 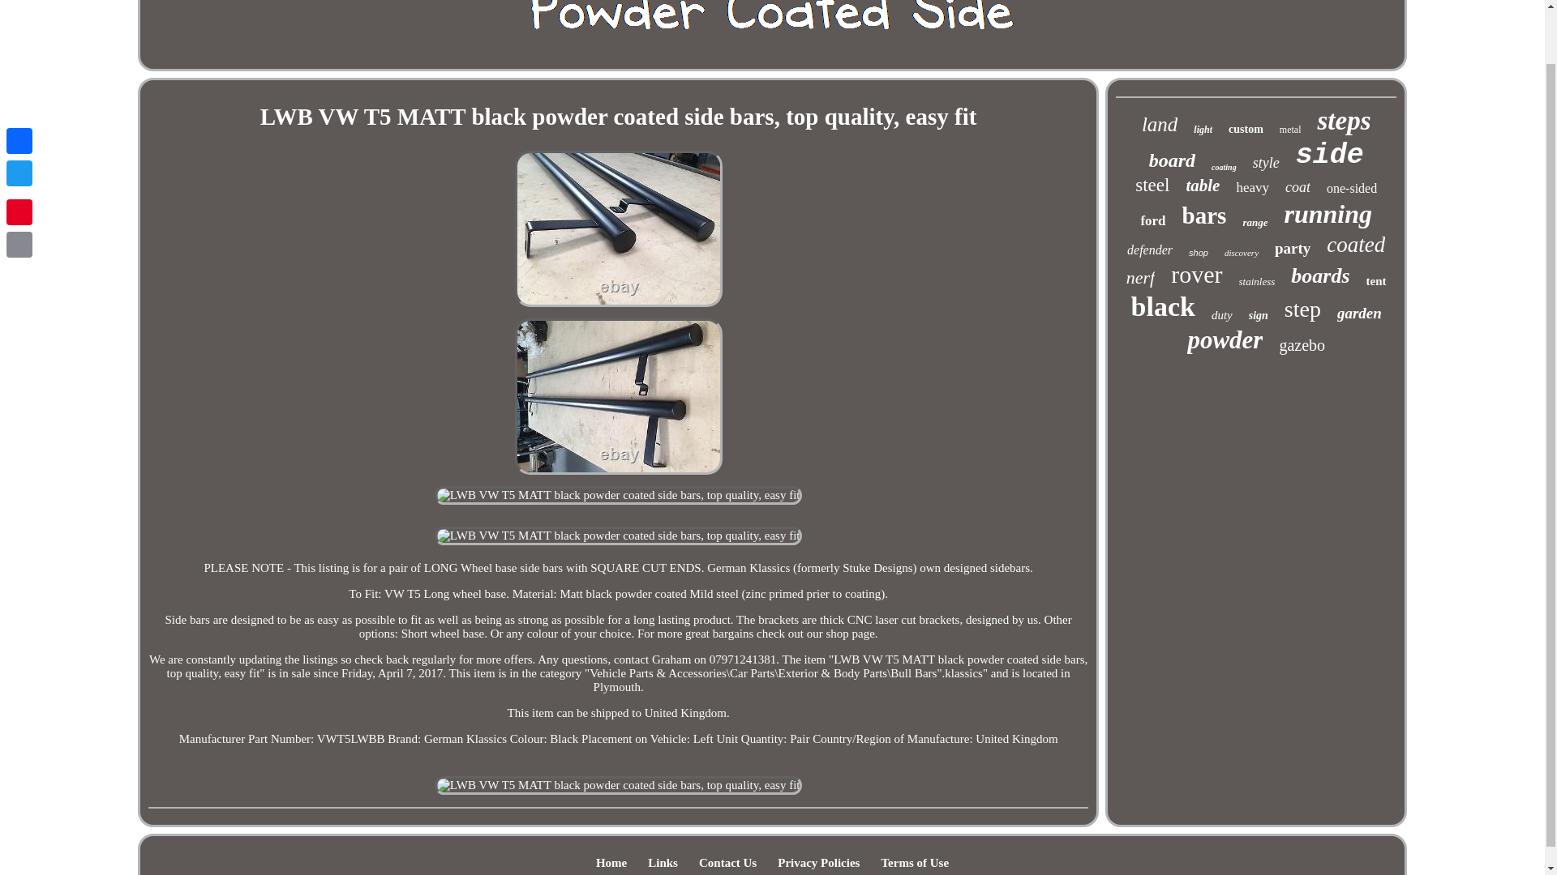 I want to click on Email, so click(x=19, y=186).